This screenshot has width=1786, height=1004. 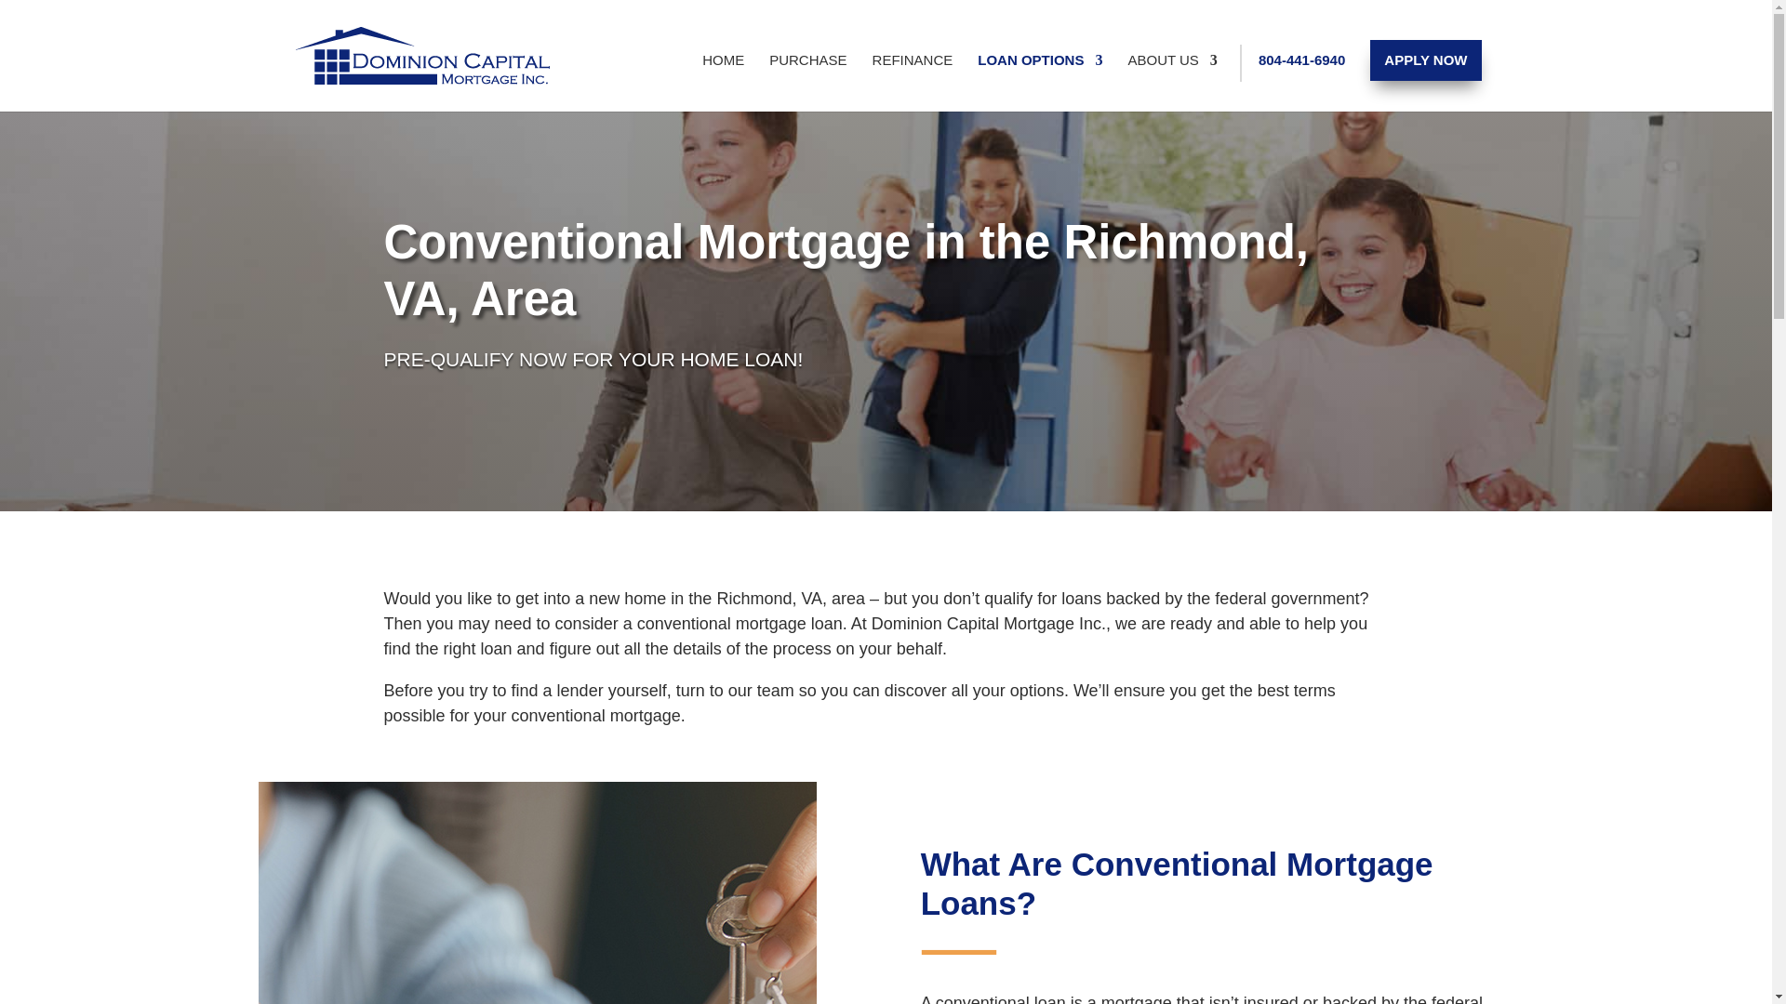 I want to click on 804-441-6940, so click(x=1301, y=80).